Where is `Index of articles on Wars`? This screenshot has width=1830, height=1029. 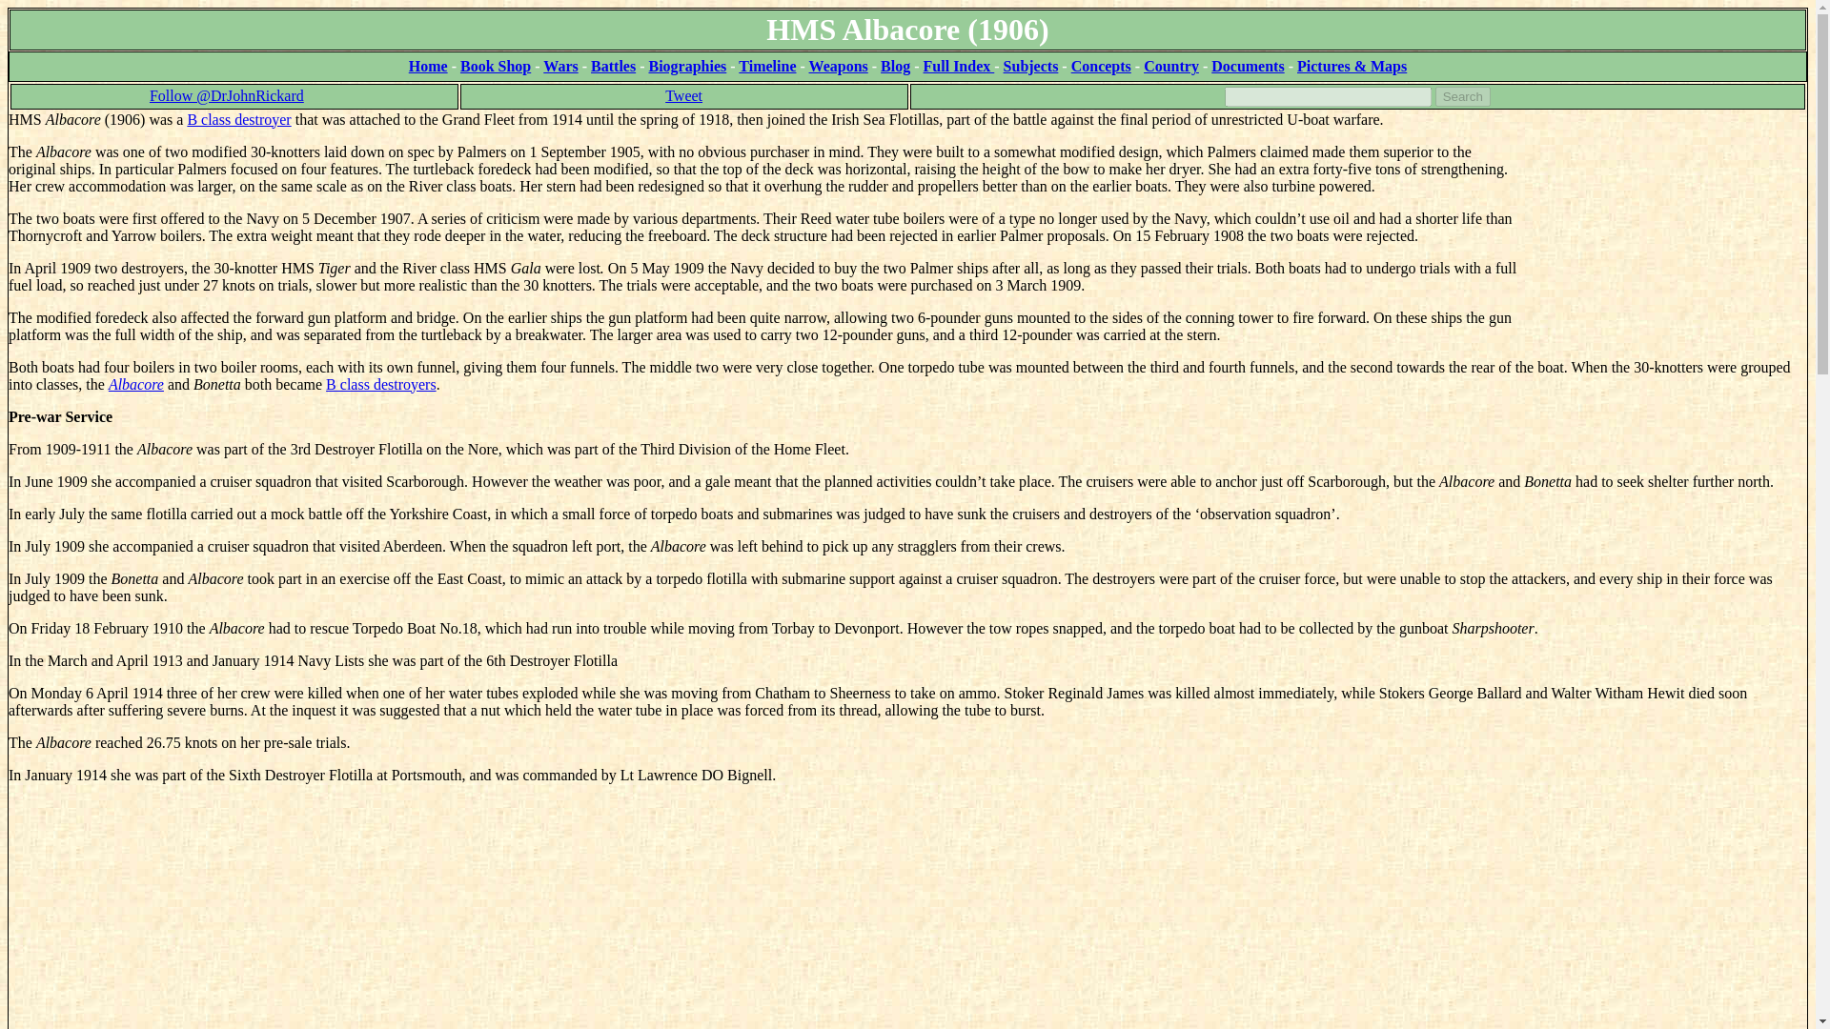 Index of articles on Wars is located at coordinates (560, 65).